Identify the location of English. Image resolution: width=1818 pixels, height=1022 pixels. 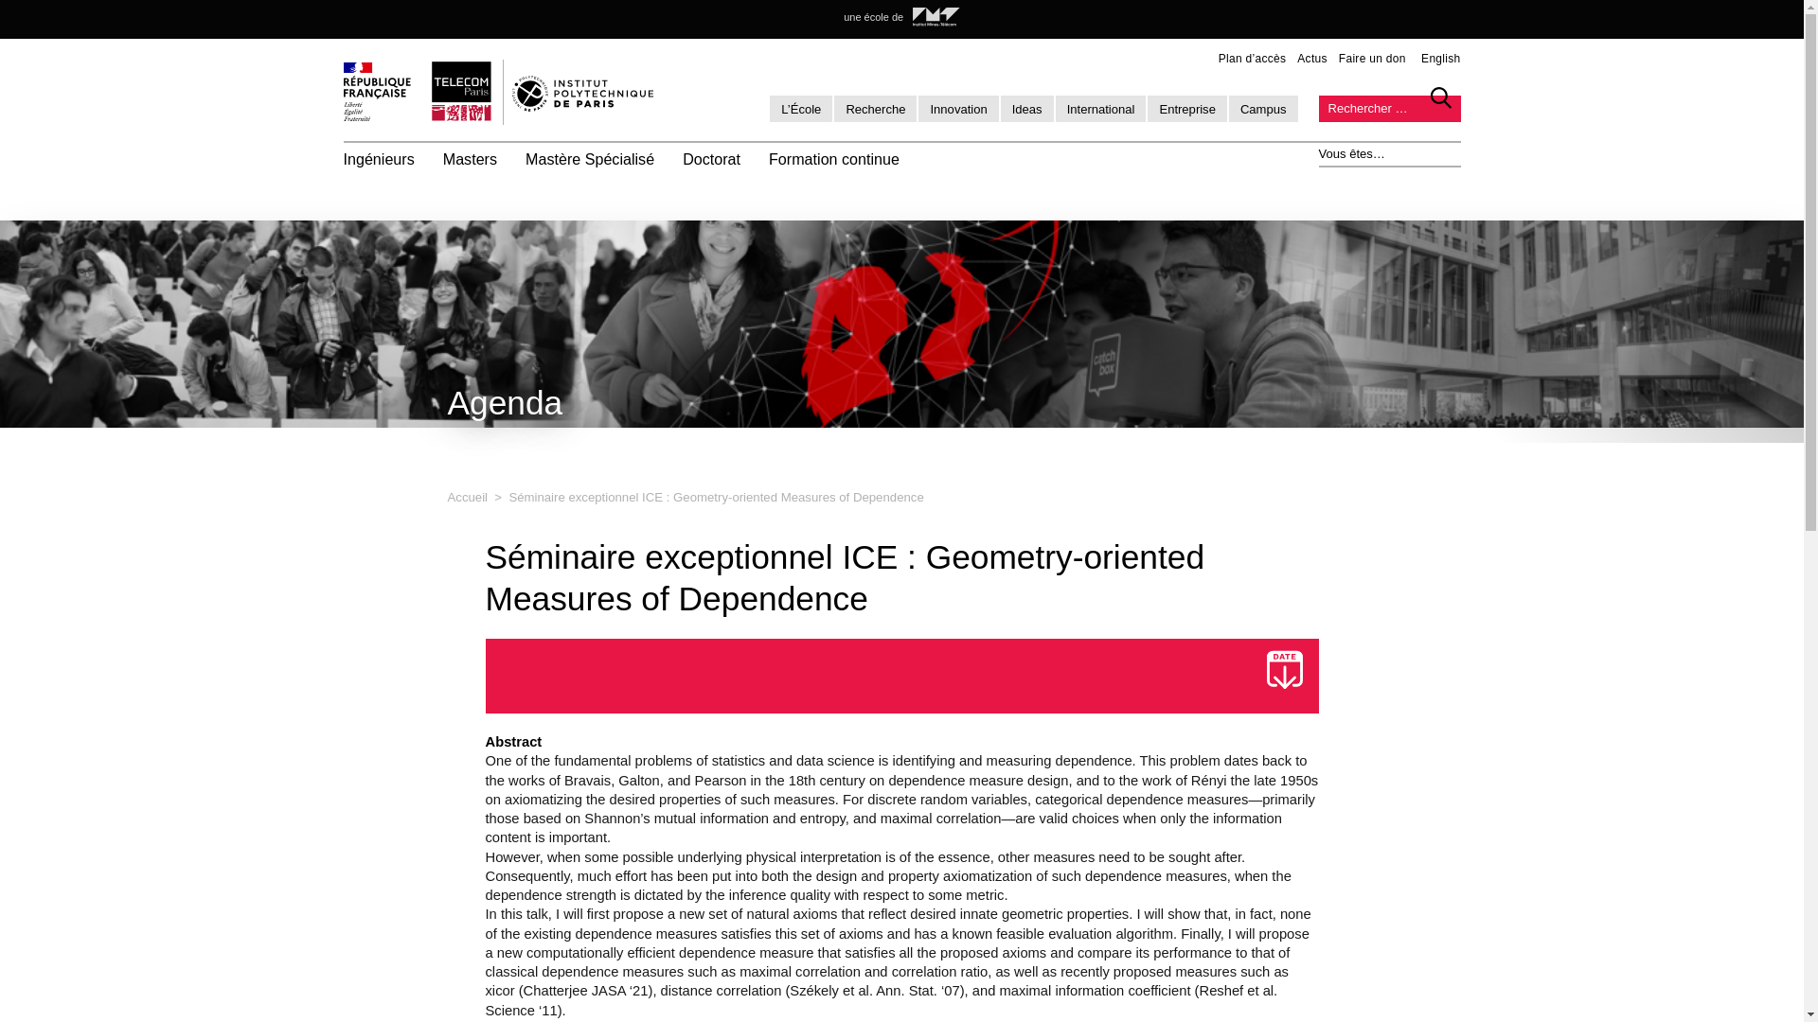
(1440, 59).